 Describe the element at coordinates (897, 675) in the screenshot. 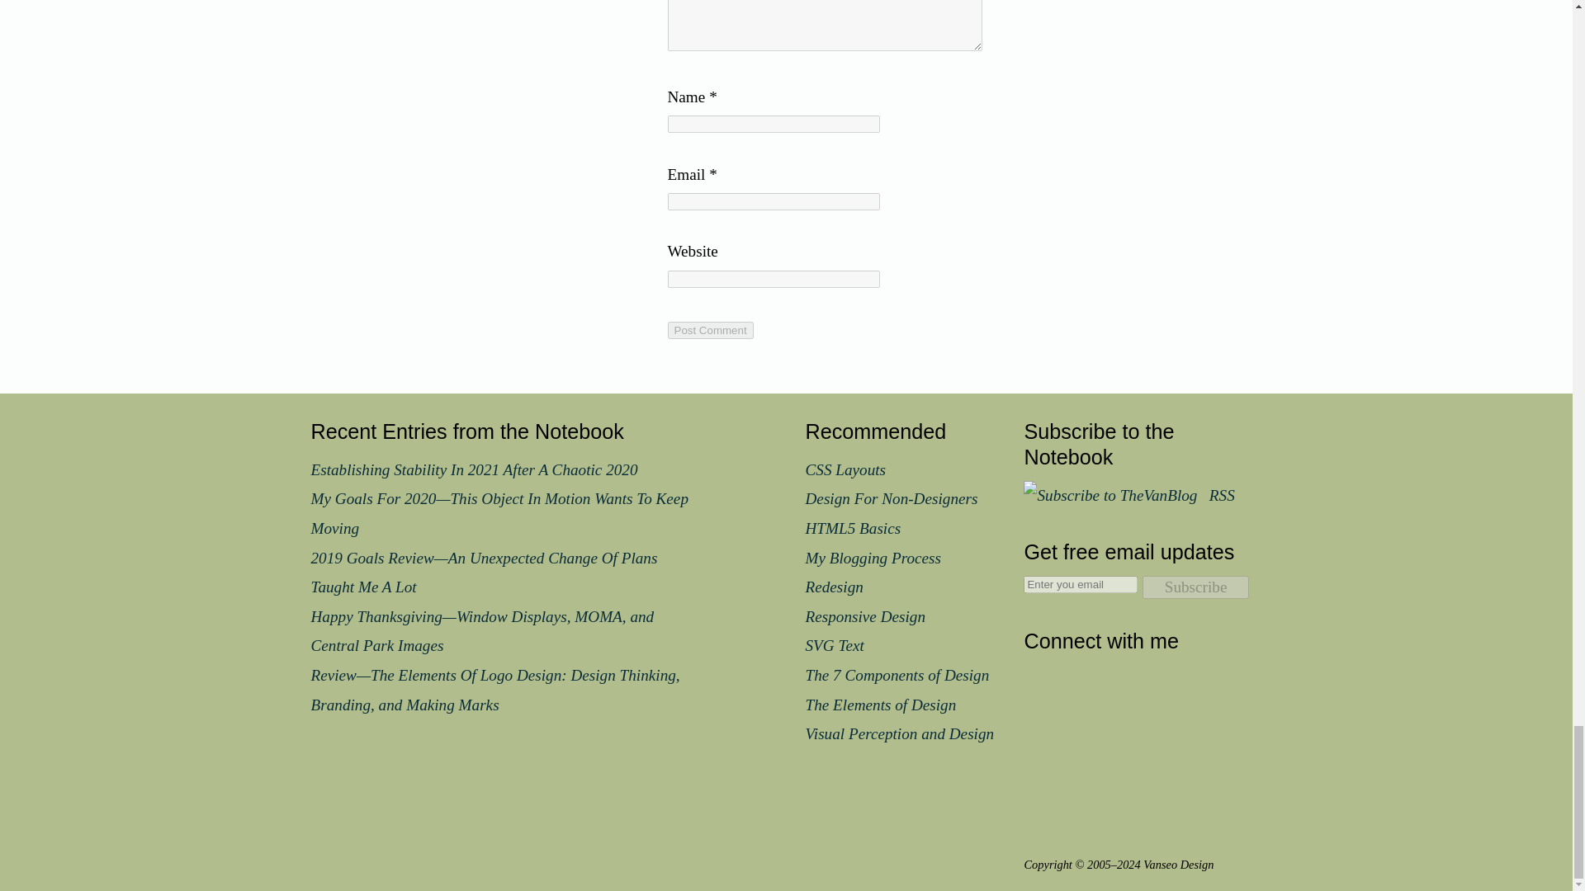

I see `The 7 Components of Design` at that location.